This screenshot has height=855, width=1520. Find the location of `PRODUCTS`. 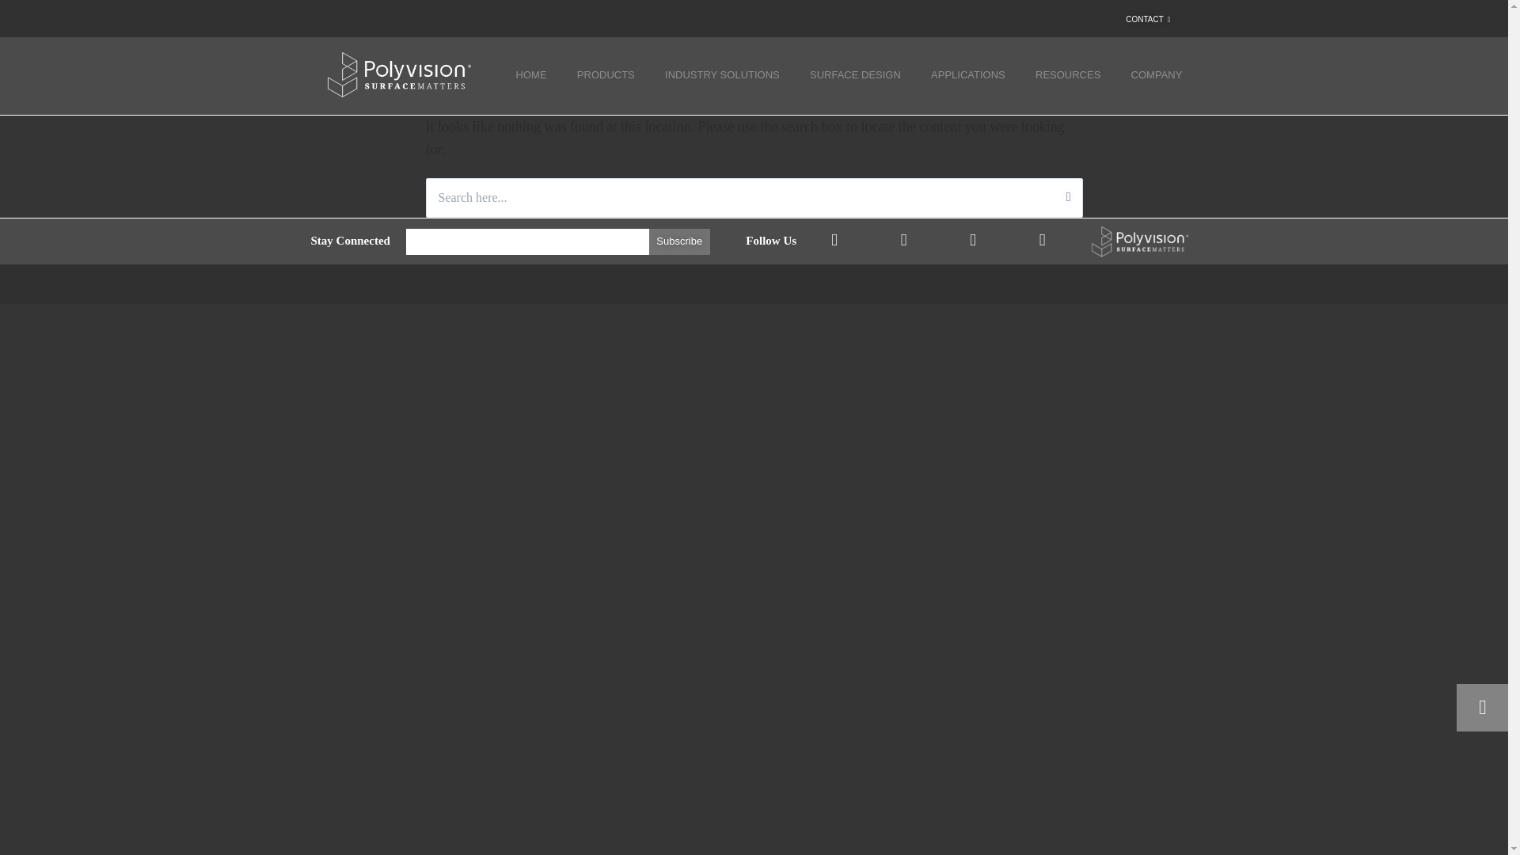

PRODUCTS is located at coordinates (606, 74).